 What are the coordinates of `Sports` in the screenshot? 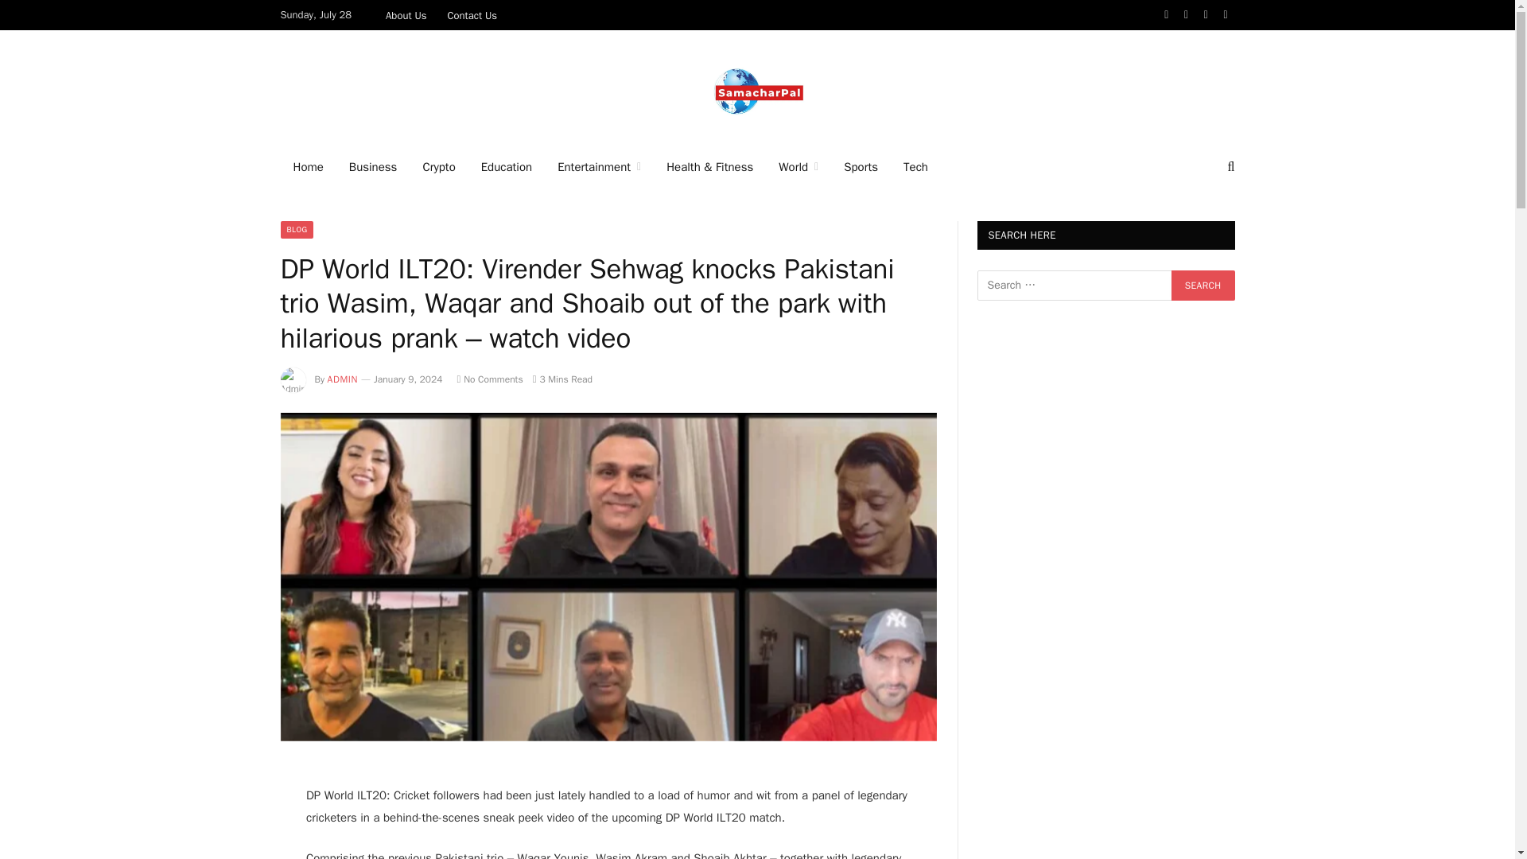 It's located at (861, 167).